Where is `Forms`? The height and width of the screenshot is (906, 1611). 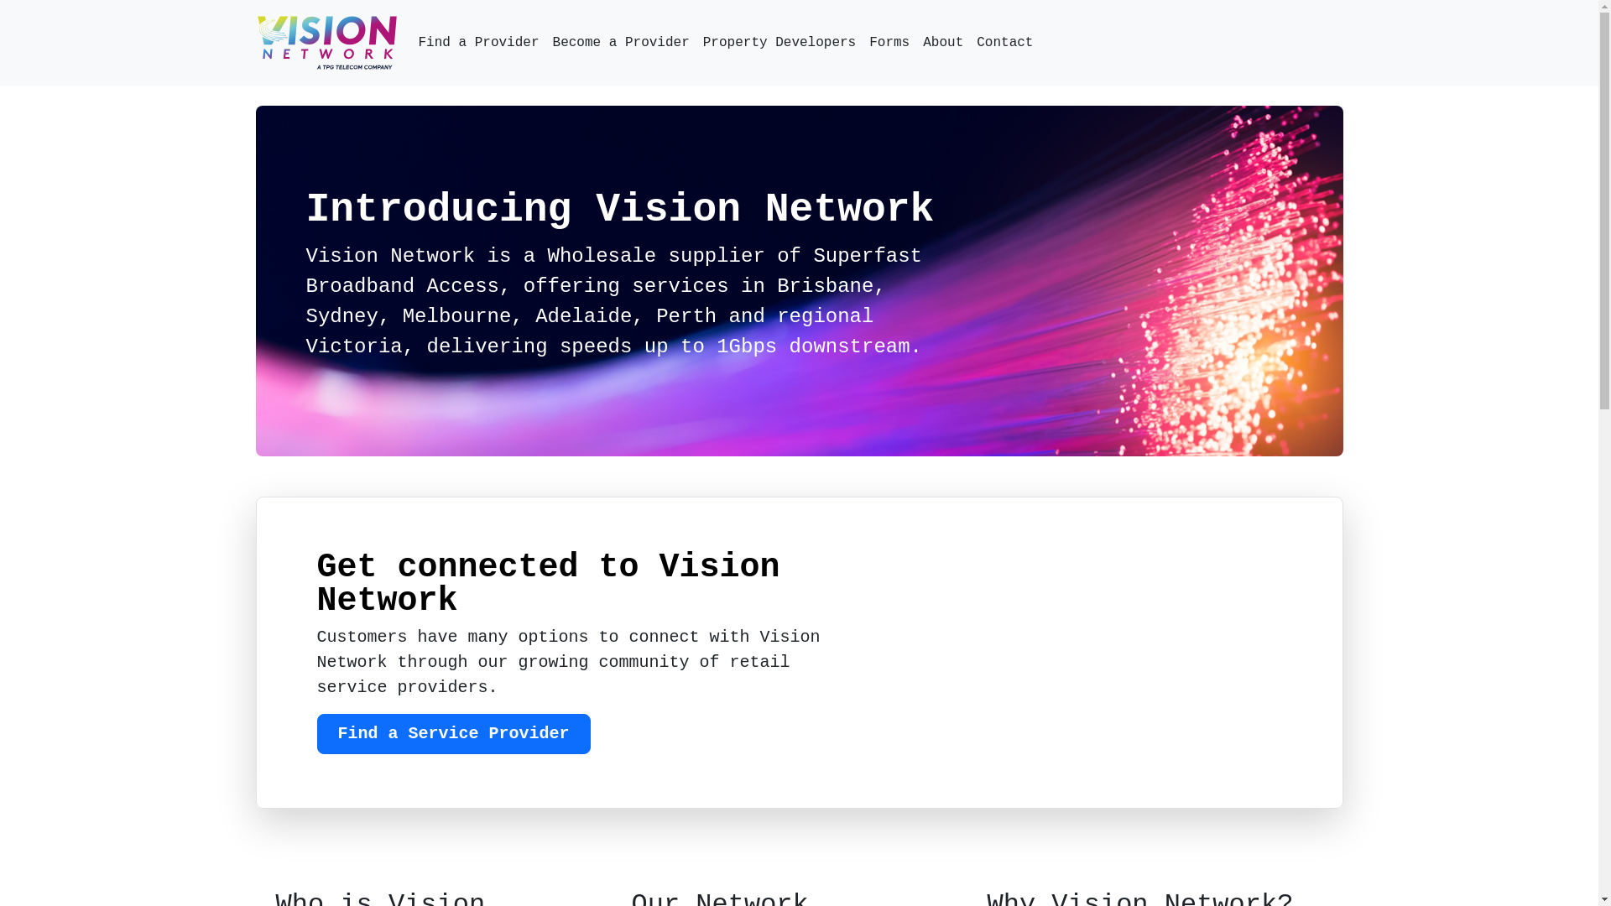
Forms is located at coordinates (889, 43).